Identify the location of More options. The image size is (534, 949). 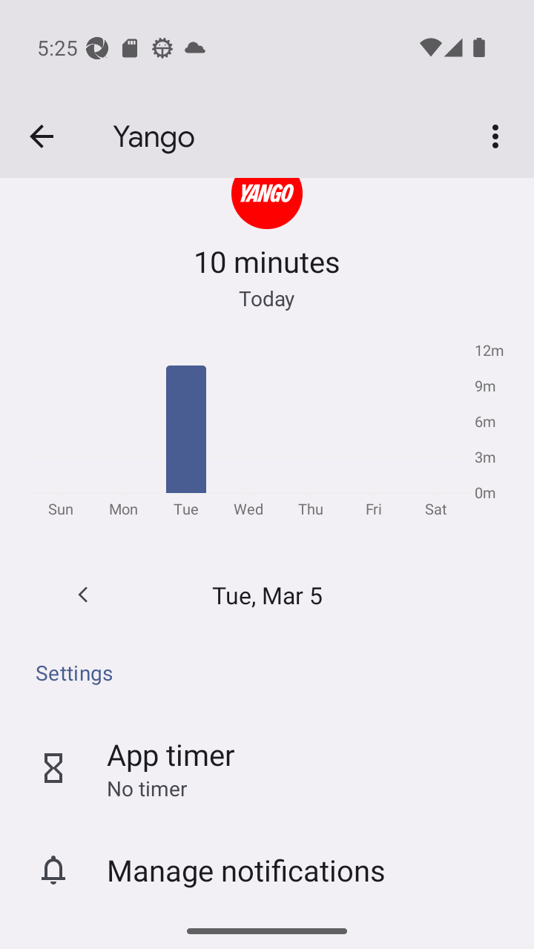
(498, 136).